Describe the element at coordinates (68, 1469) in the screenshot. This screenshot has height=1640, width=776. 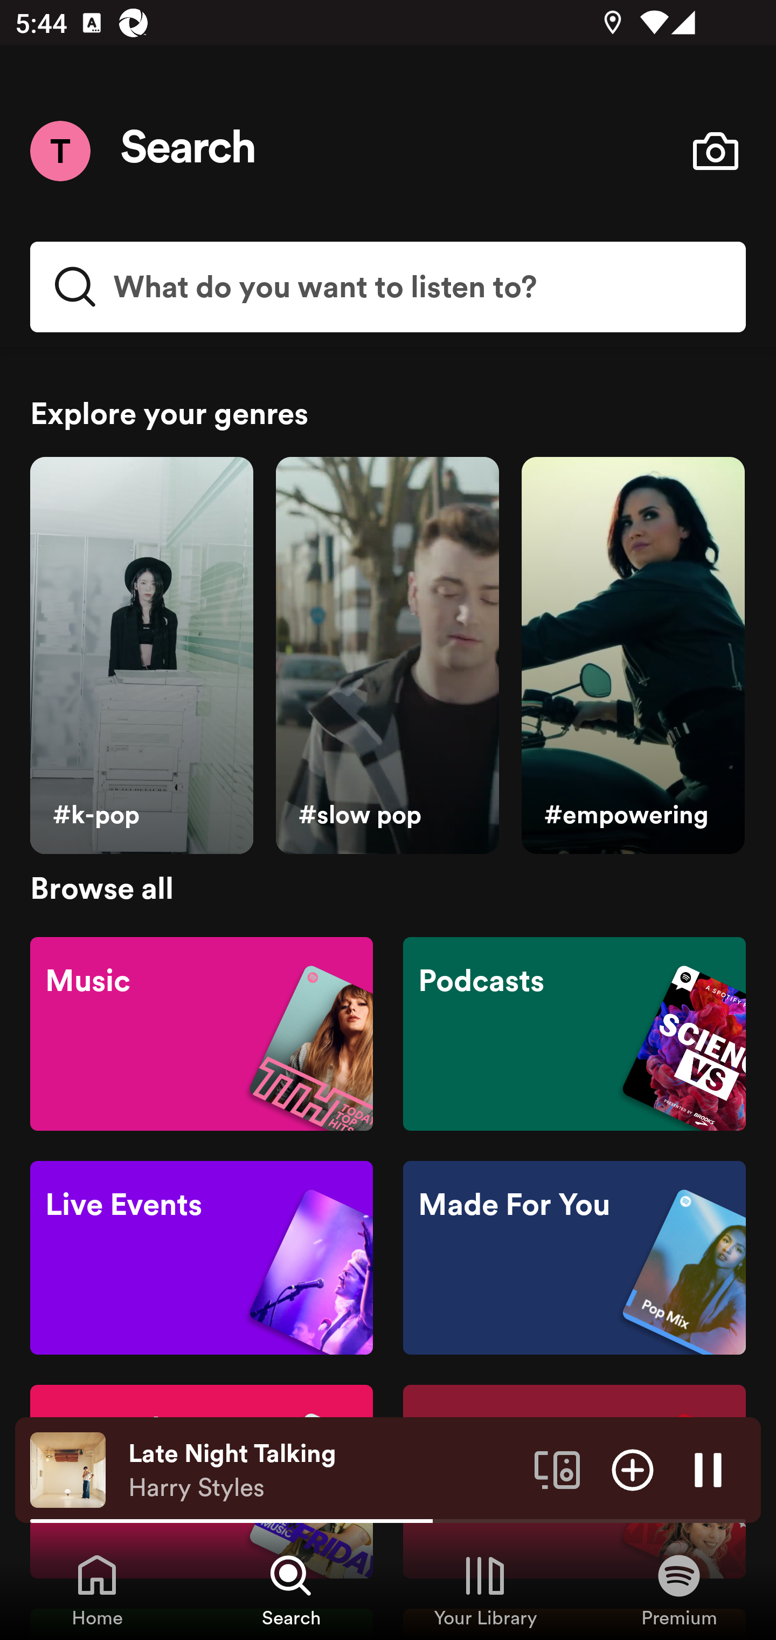
I see `The cover art of the currently playing track` at that location.